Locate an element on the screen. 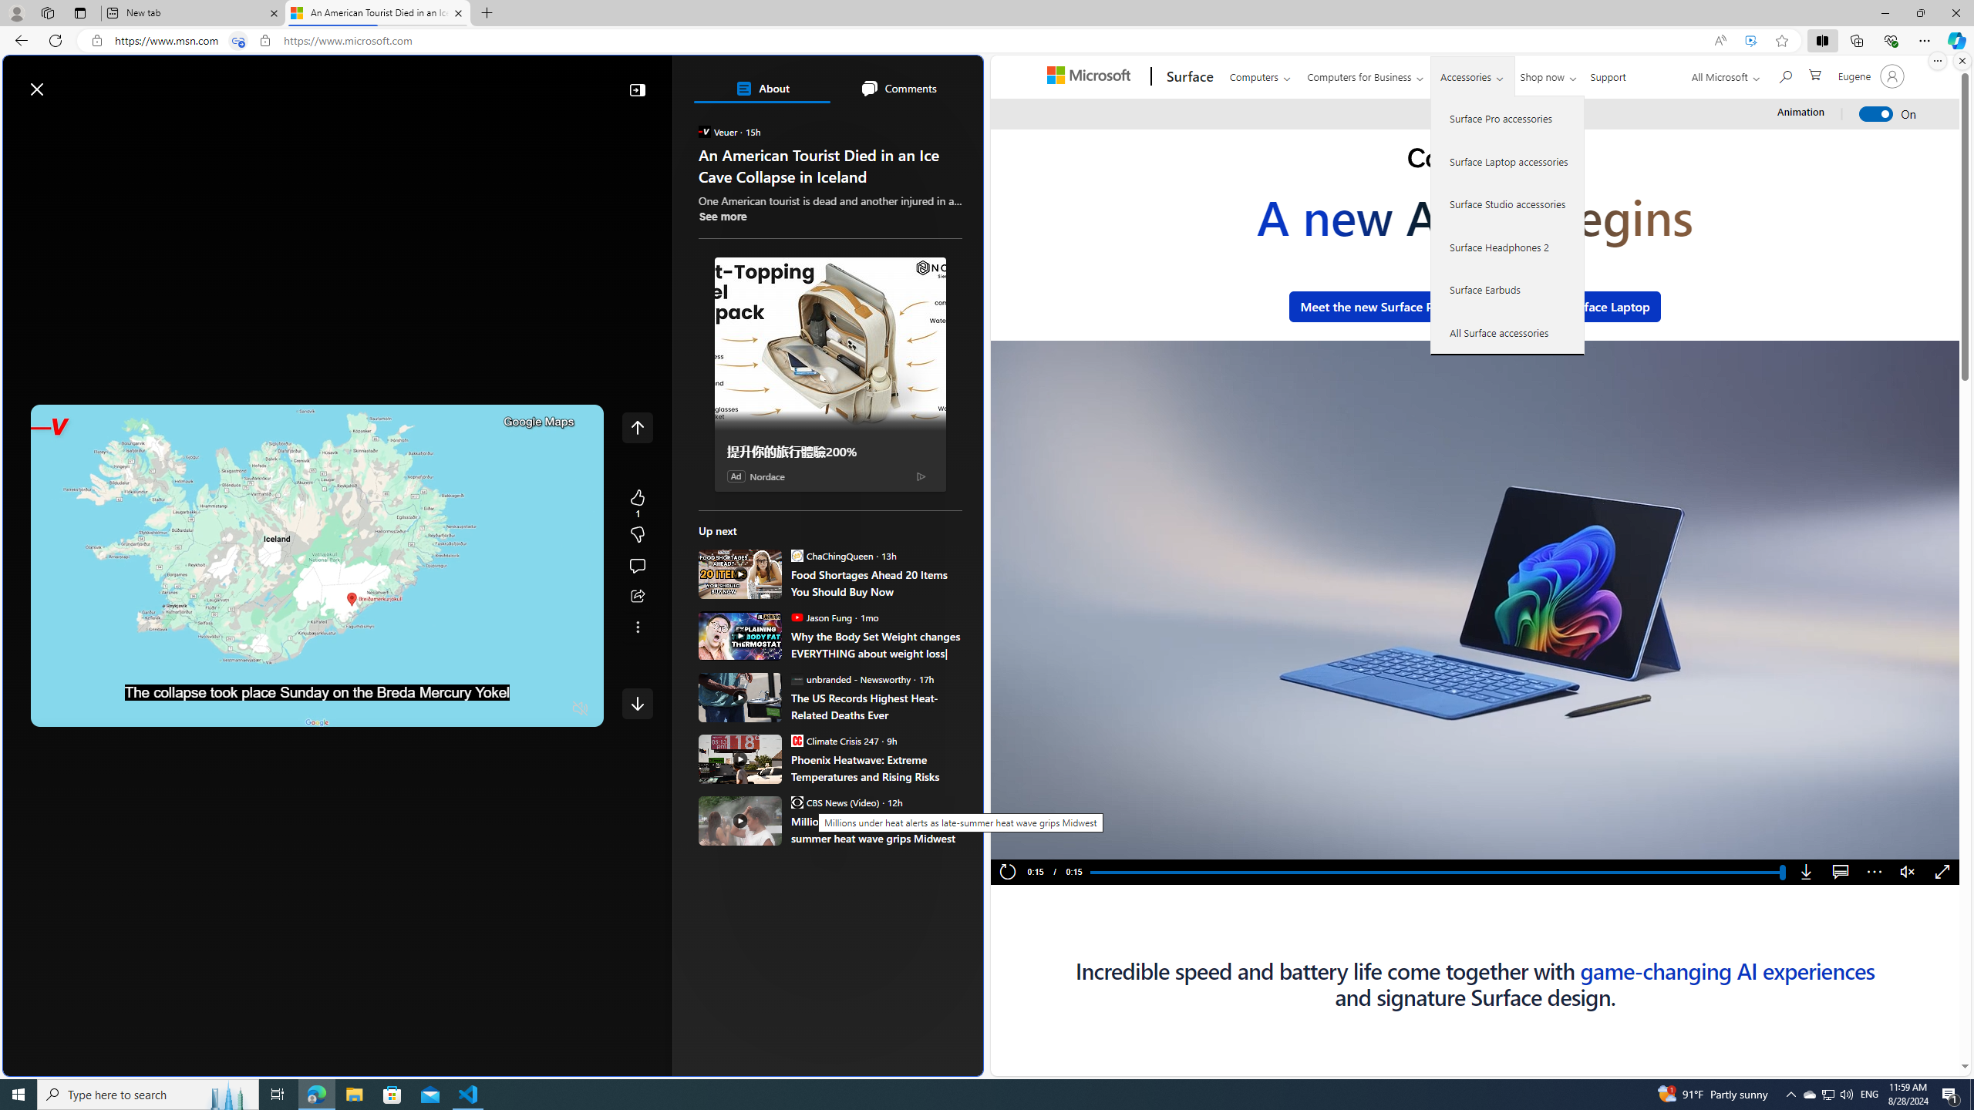  Enhance video is located at coordinates (1750, 41).